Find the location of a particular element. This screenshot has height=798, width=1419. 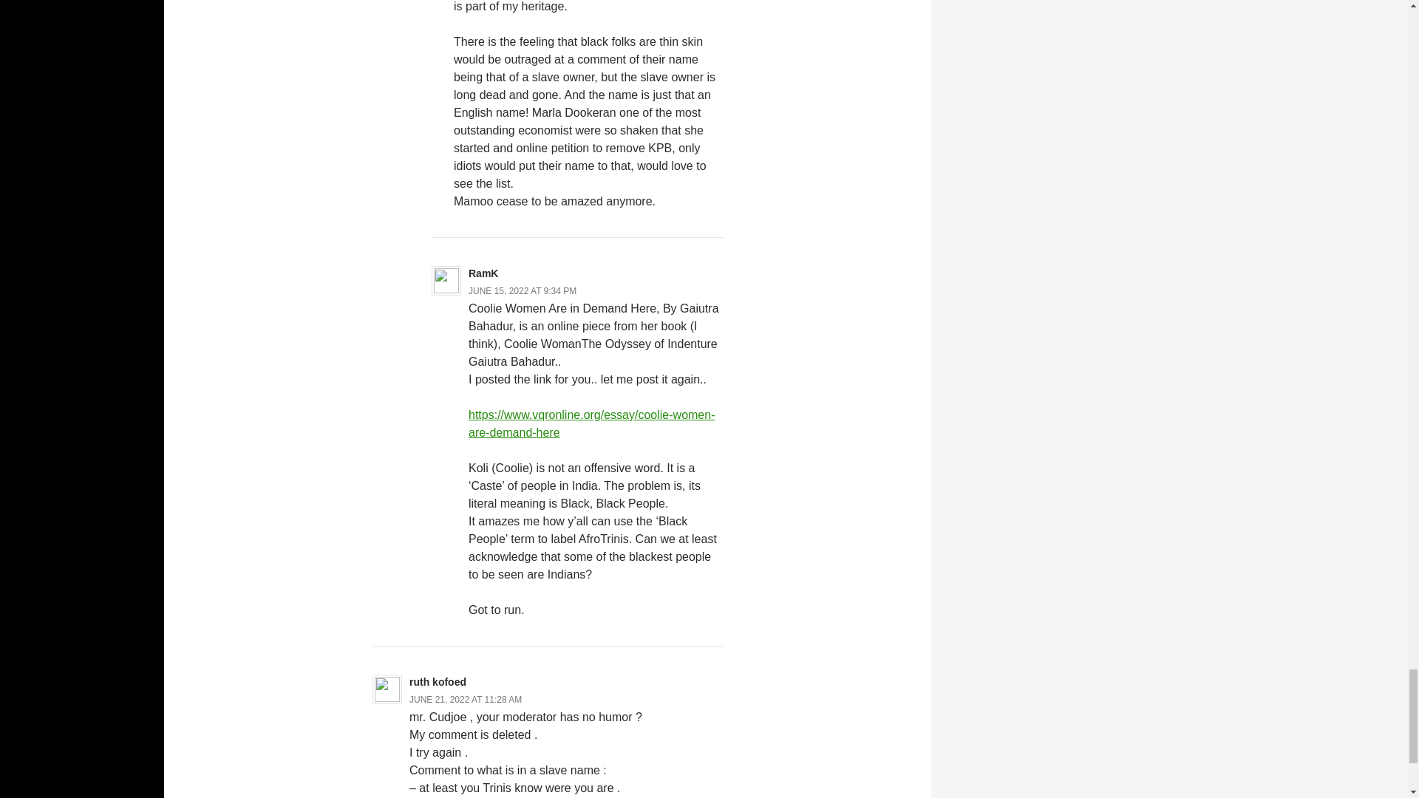

JUNE 21, 2022 AT 11:28 AM is located at coordinates (466, 699).